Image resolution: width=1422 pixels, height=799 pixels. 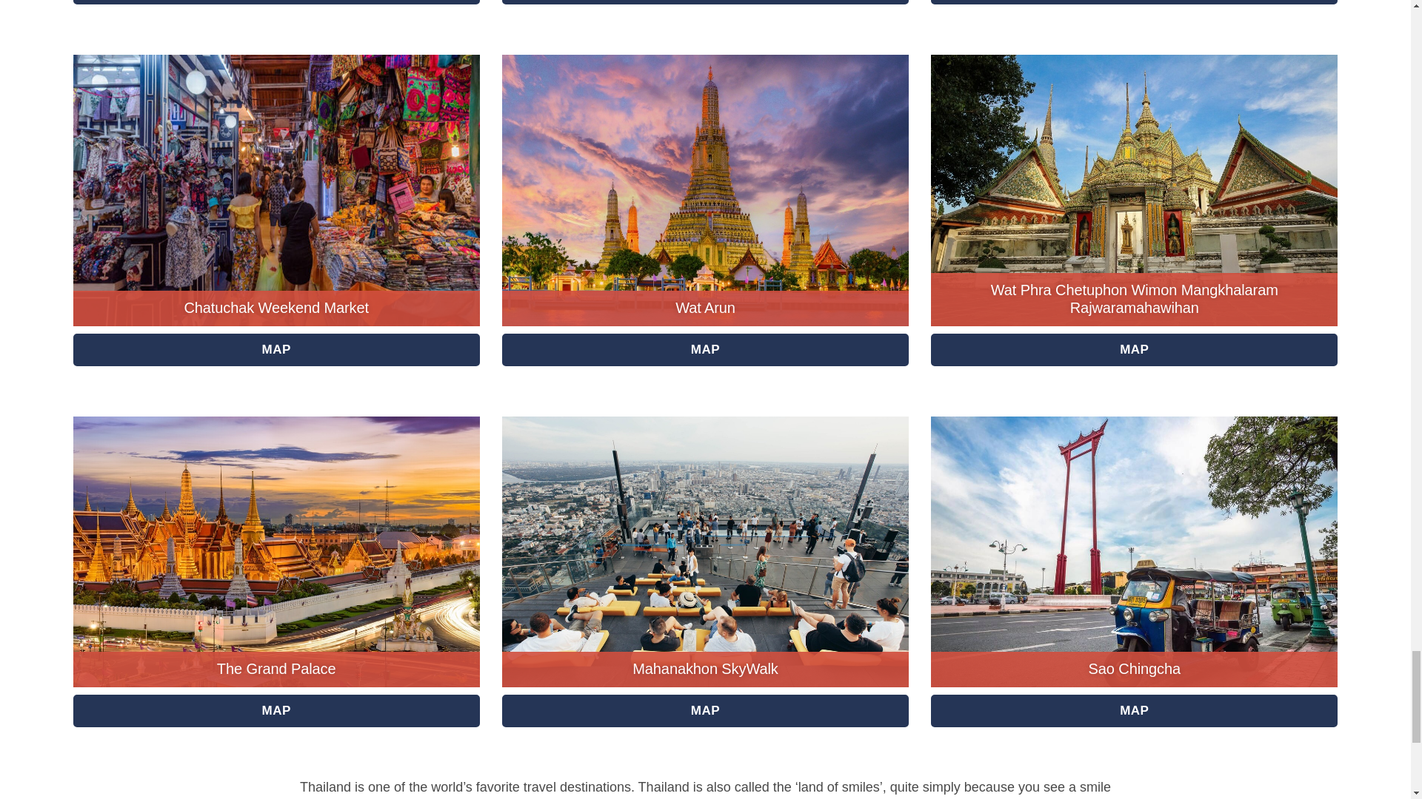 I want to click on MAP, so click(x=705, y=2).